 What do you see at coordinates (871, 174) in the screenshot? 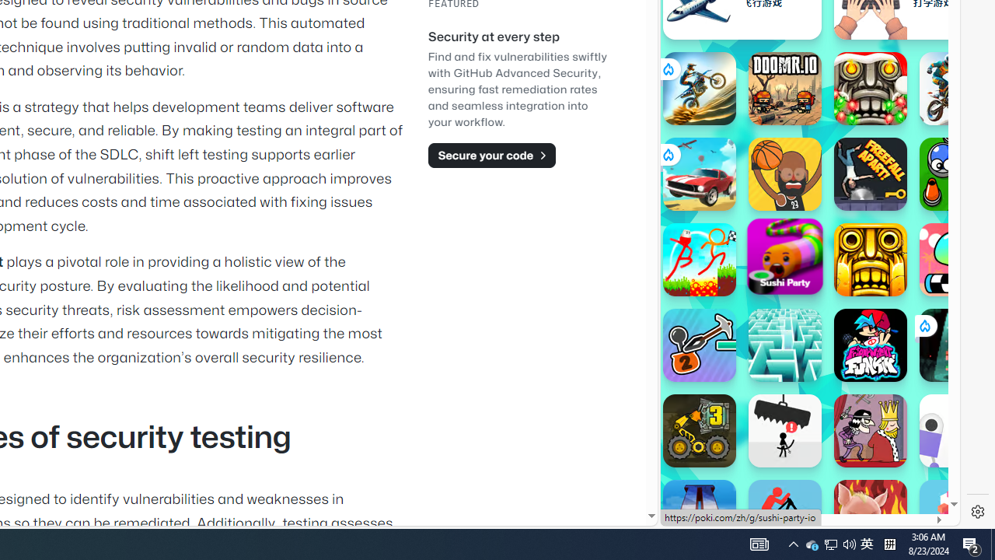
I see `Freefall Apart Freefall Apart` at bounding box center [871, 174].